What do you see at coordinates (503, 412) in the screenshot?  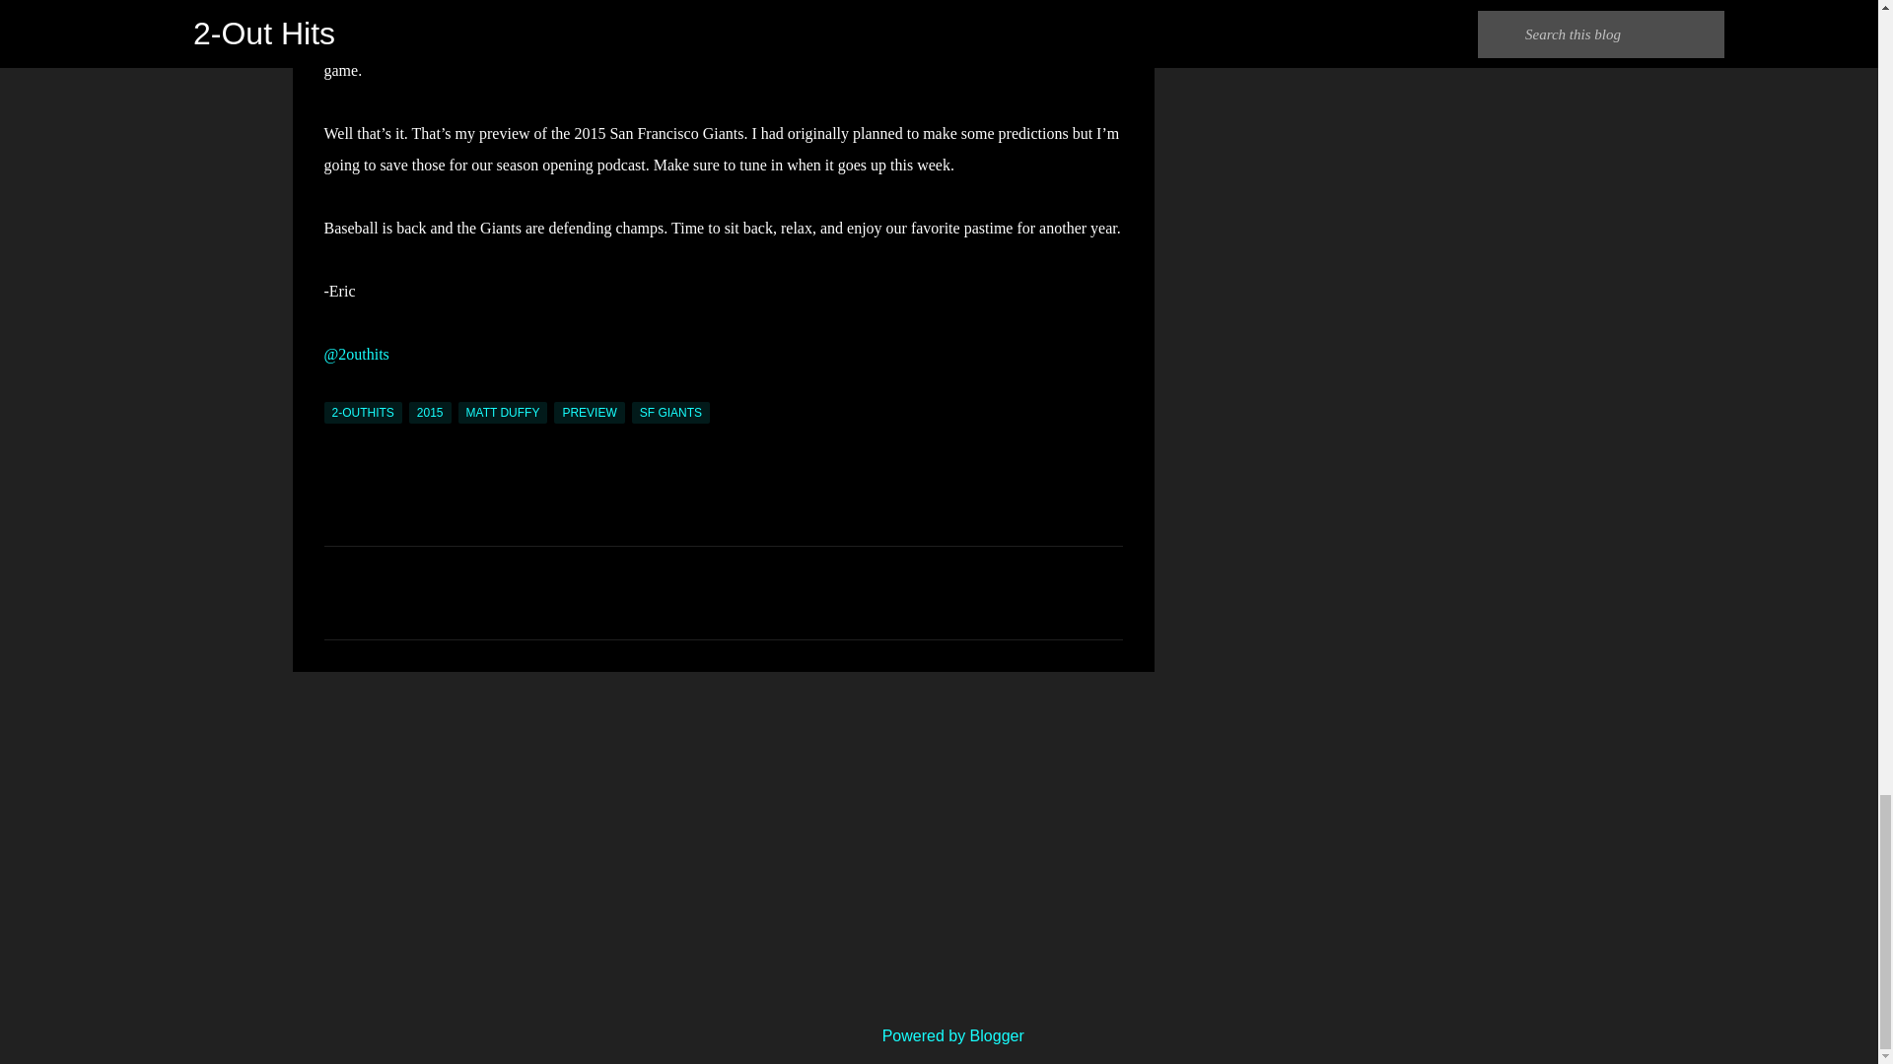 I see `MATT DUFFY` at bounding box center [503, 412].